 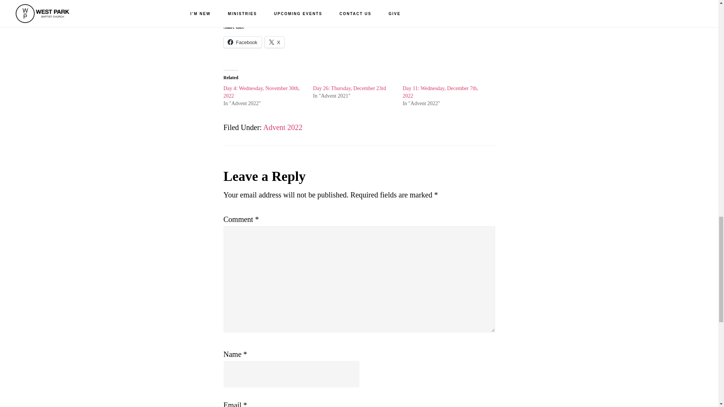 What do you see at coordinates (349, 88) in the screenshot?
I see `Day 26: Thursday, December 23rd` at bounding box center [349, 88].